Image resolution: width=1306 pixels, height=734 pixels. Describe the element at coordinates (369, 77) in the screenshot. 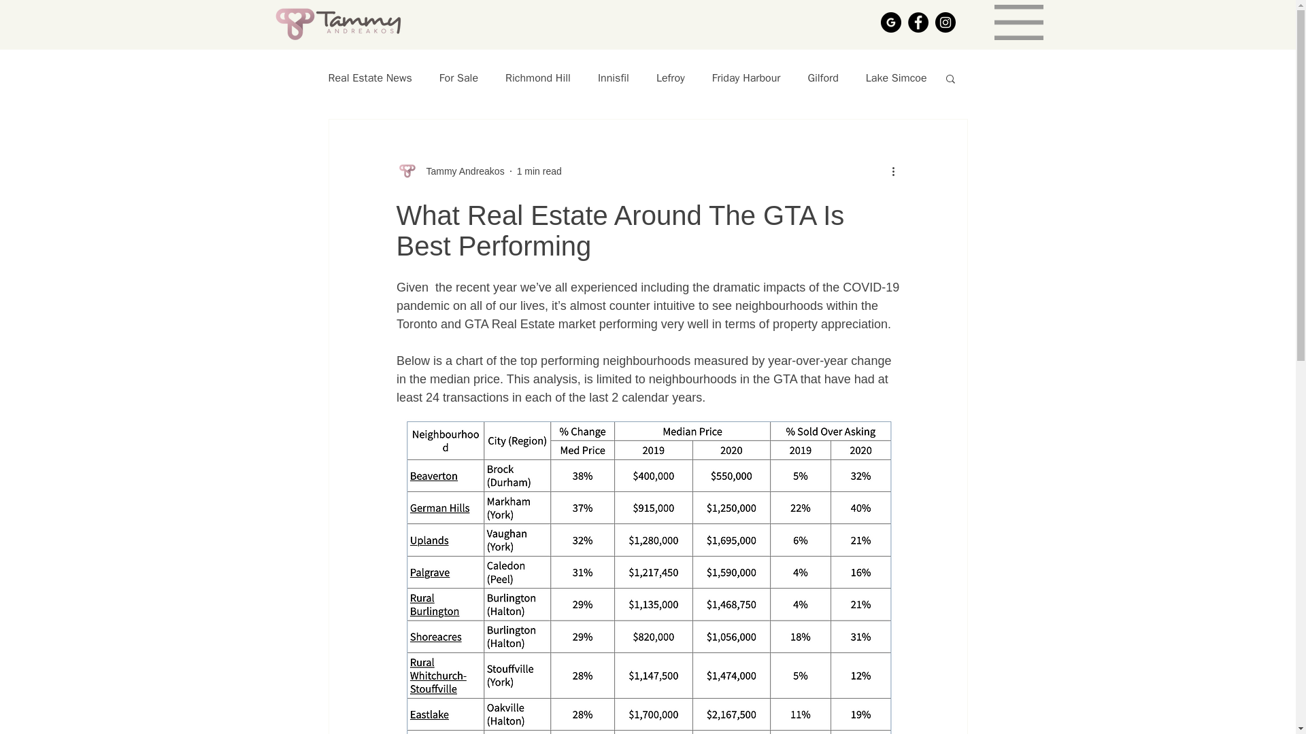

I see `Real Estate News` at that location.